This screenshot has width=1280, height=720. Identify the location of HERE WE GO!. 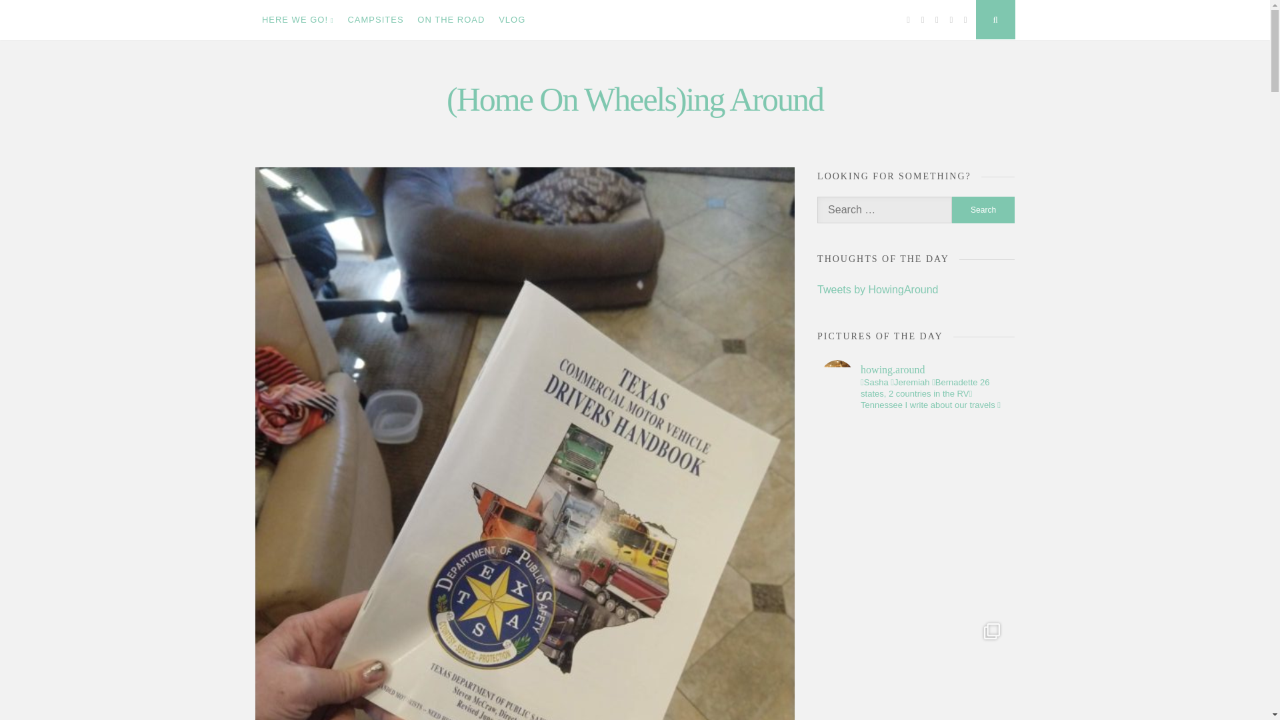
(297, 20).